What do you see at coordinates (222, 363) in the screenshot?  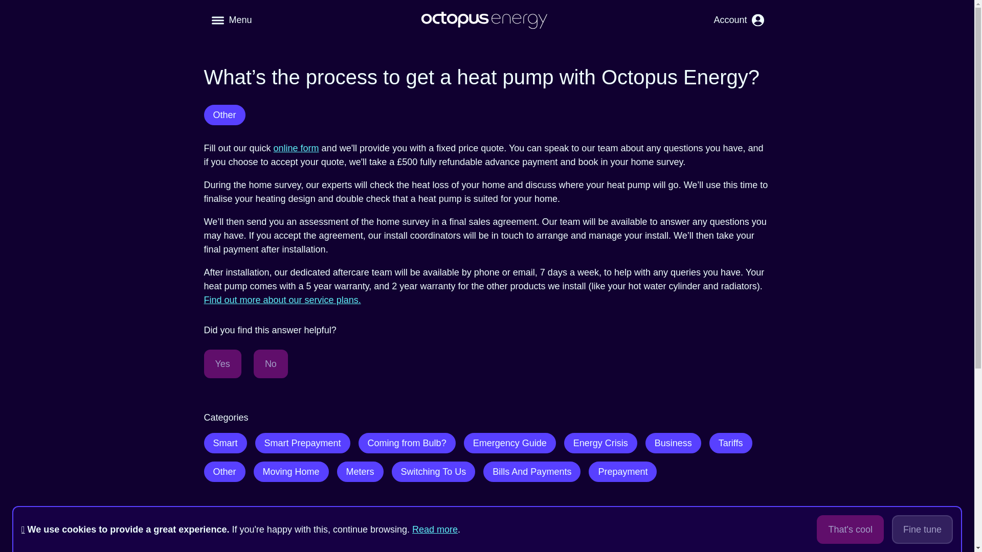 I see `Yes` at bounding box center [222, 363].